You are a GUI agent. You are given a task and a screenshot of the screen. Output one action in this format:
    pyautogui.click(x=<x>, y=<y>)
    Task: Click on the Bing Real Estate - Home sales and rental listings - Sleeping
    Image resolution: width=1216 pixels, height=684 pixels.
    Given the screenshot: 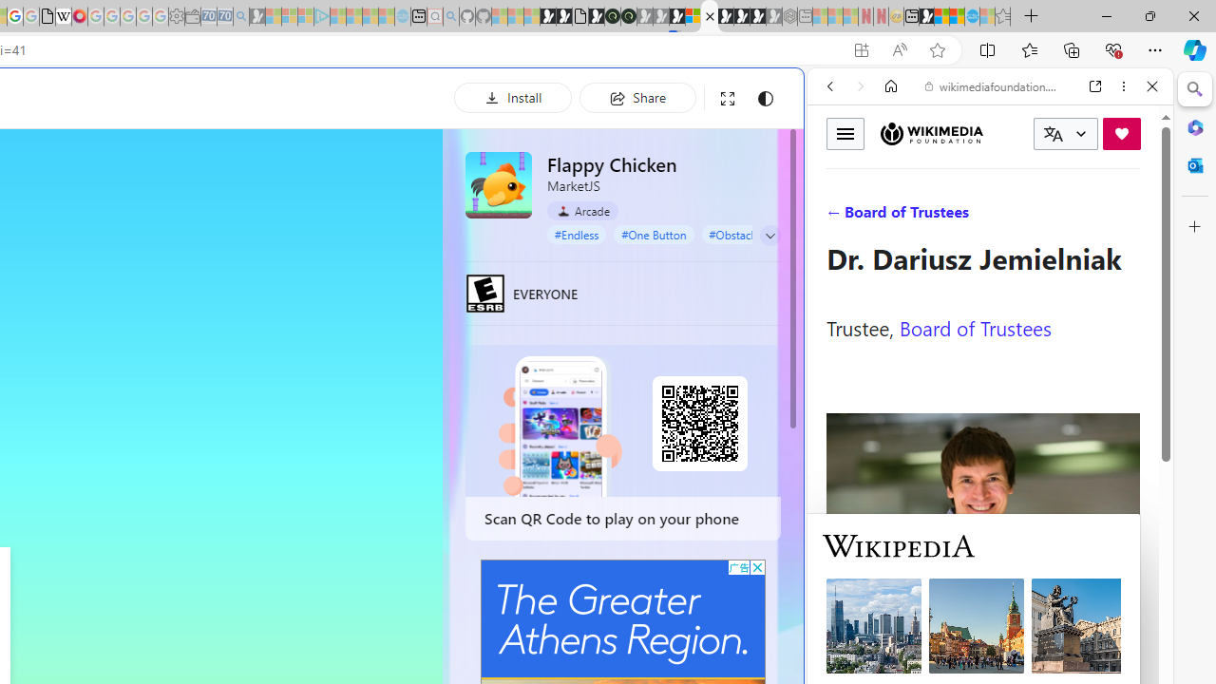 What is the action you would take?
    pyautogui.click(x=241, y=17)
    